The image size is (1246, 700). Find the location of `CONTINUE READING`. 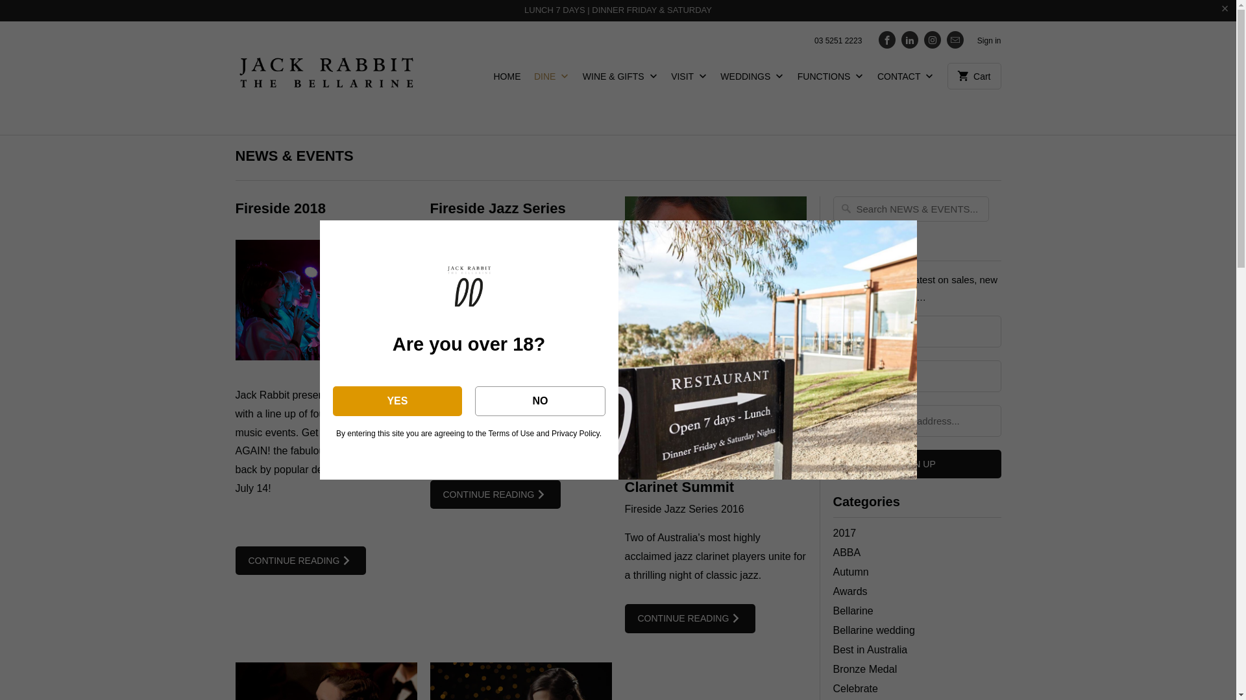

CONTINUE READING is located at coordinates (495, 495).